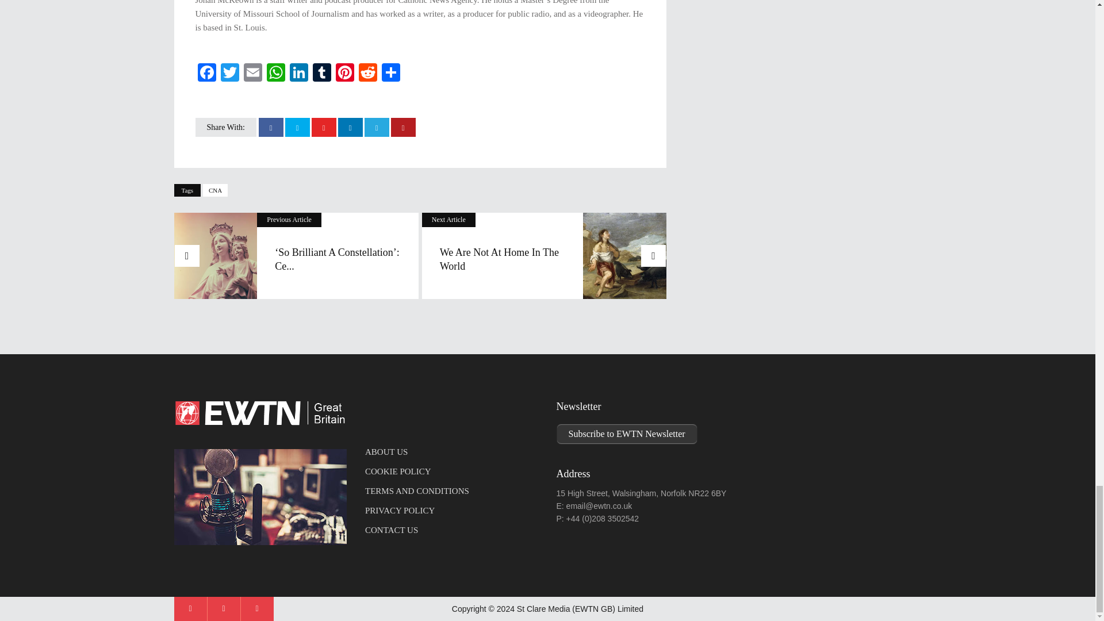 Image resolution: width=1104 pixels, height=621 pixels. What do you see at coordinates (207, 74) in the screenshot?
I see `Facebook` at bounding box center [207, 74].